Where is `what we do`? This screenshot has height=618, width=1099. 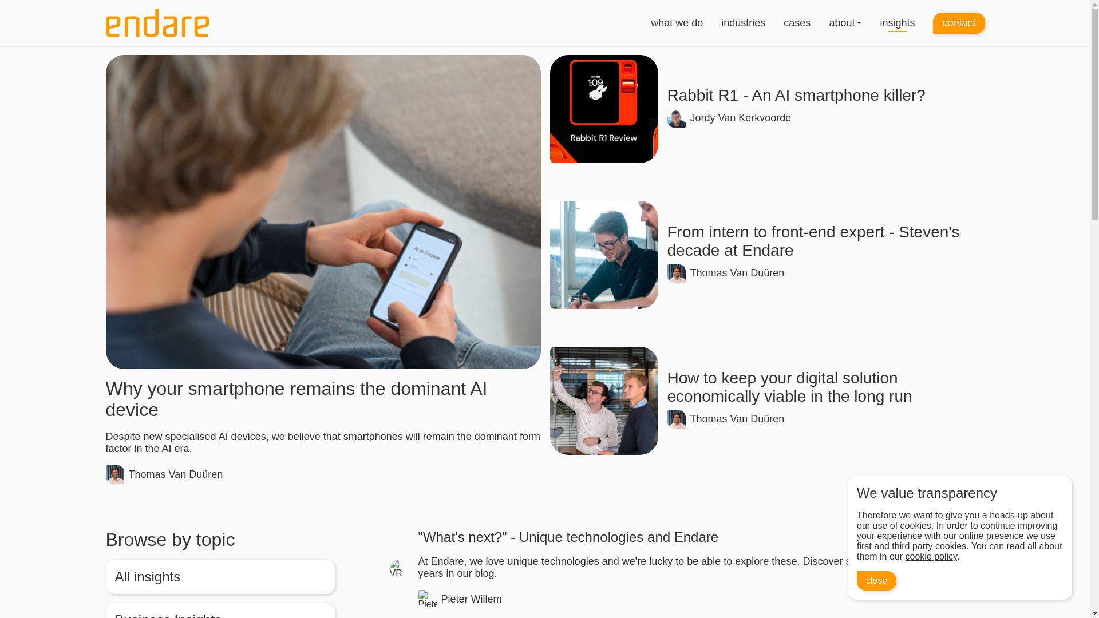
what we do is located at coordinates (959, 23).